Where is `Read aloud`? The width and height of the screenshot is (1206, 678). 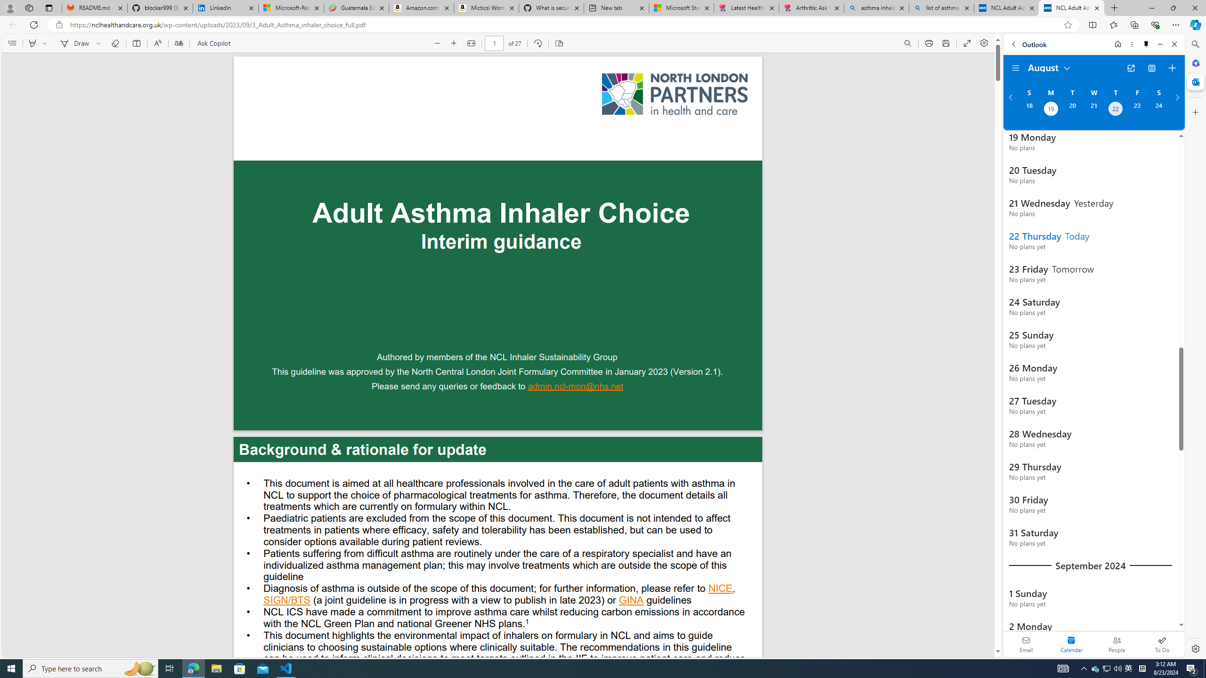
Read aloud is located at coordinates (157, 43).